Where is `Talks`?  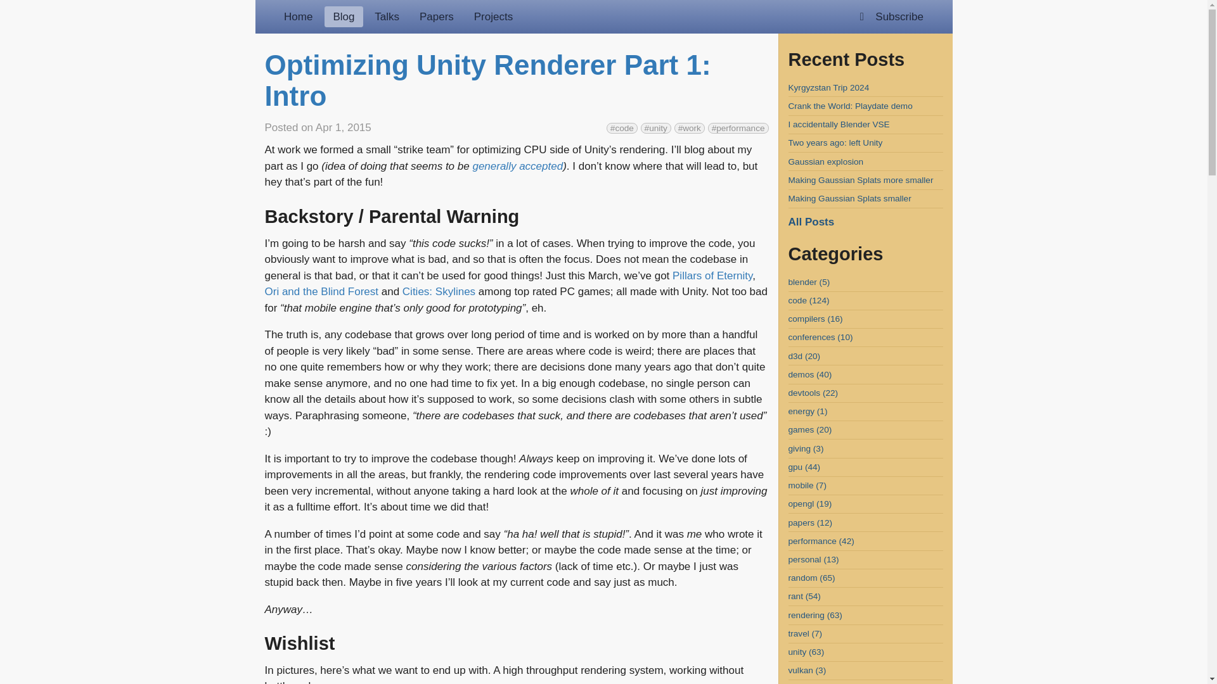
Talks is located at coordinates (387, 16).